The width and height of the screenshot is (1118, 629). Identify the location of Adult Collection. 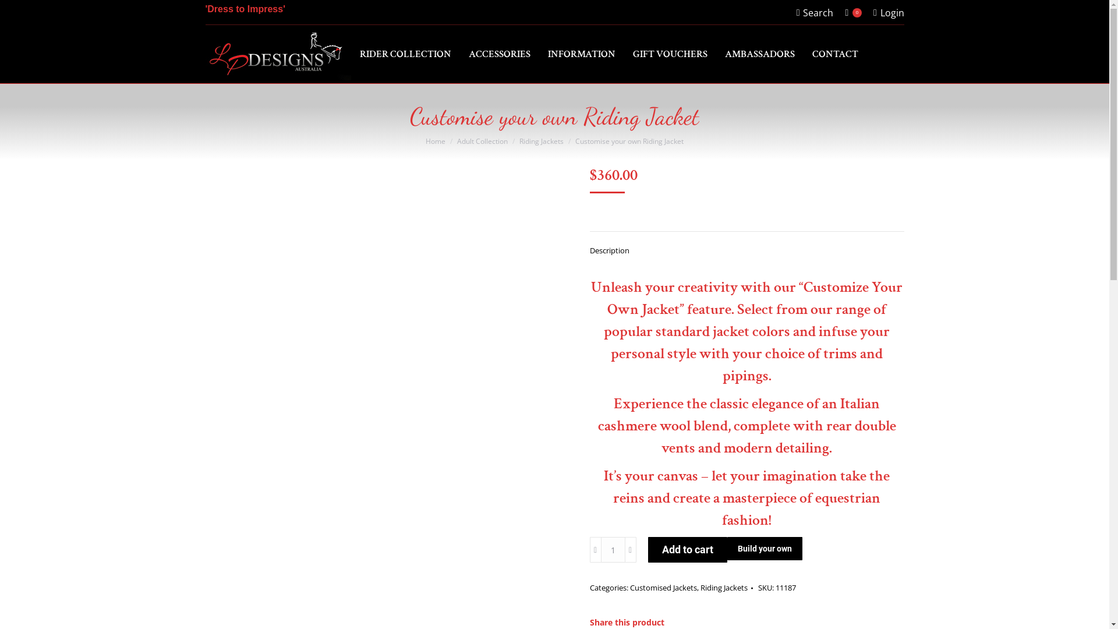
(482, 141).